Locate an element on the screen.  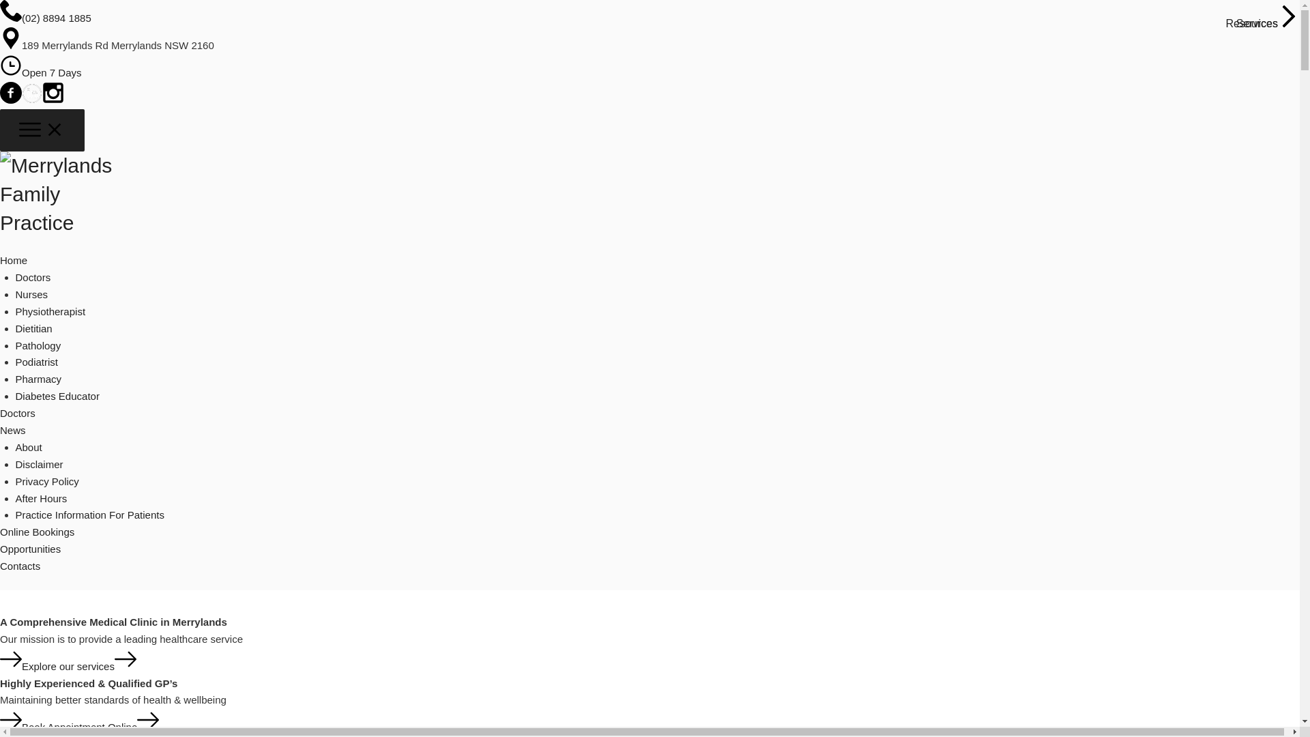
Contacts is located at coordinates (20, 566).